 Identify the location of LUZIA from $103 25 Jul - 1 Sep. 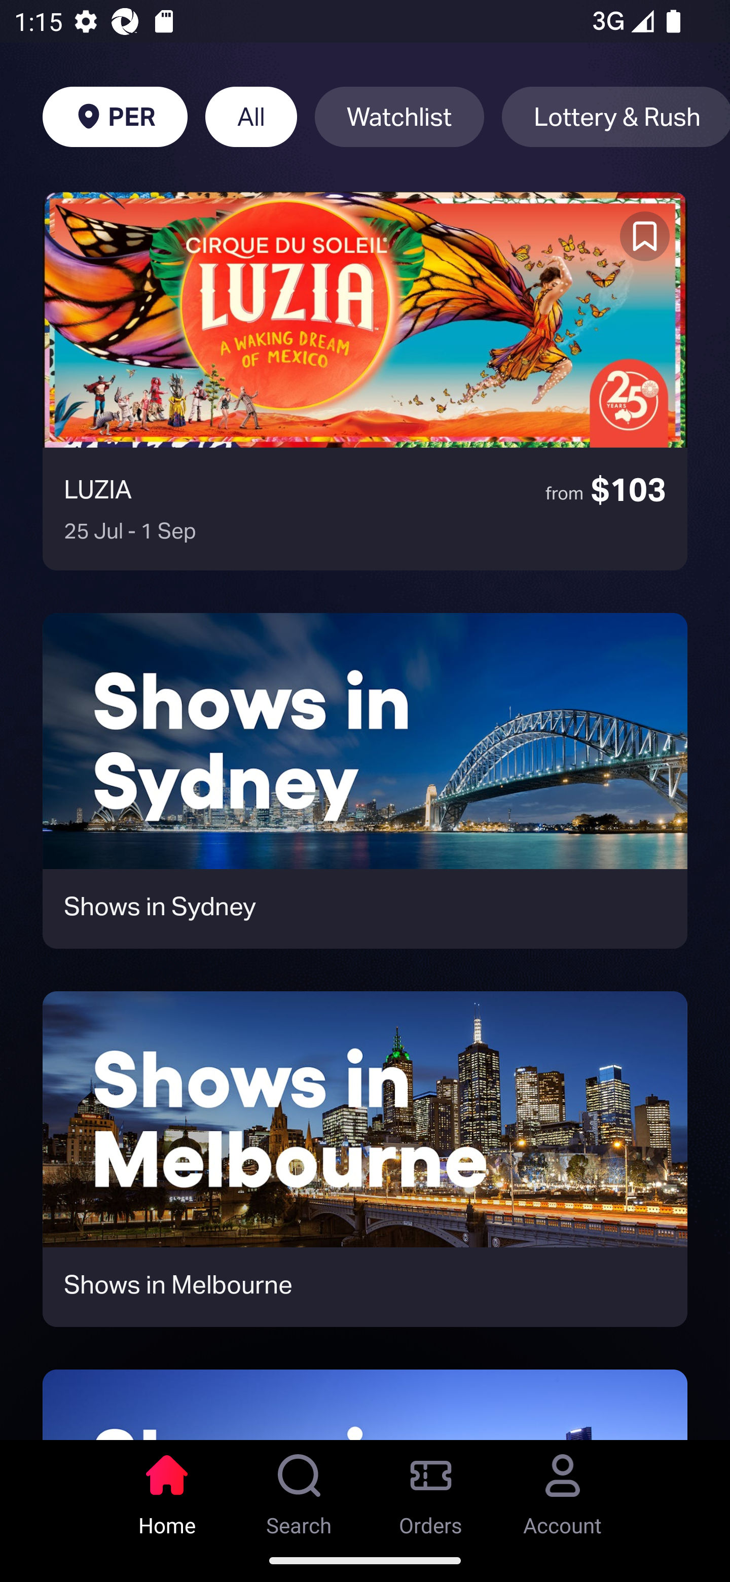
(365, 381).